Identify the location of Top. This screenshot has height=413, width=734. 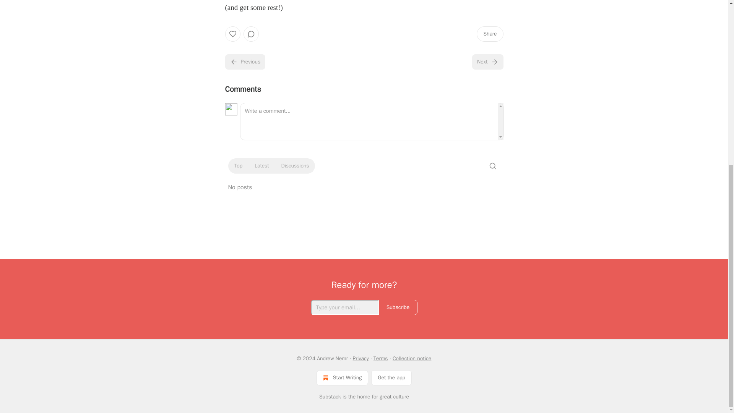
(238, 166).